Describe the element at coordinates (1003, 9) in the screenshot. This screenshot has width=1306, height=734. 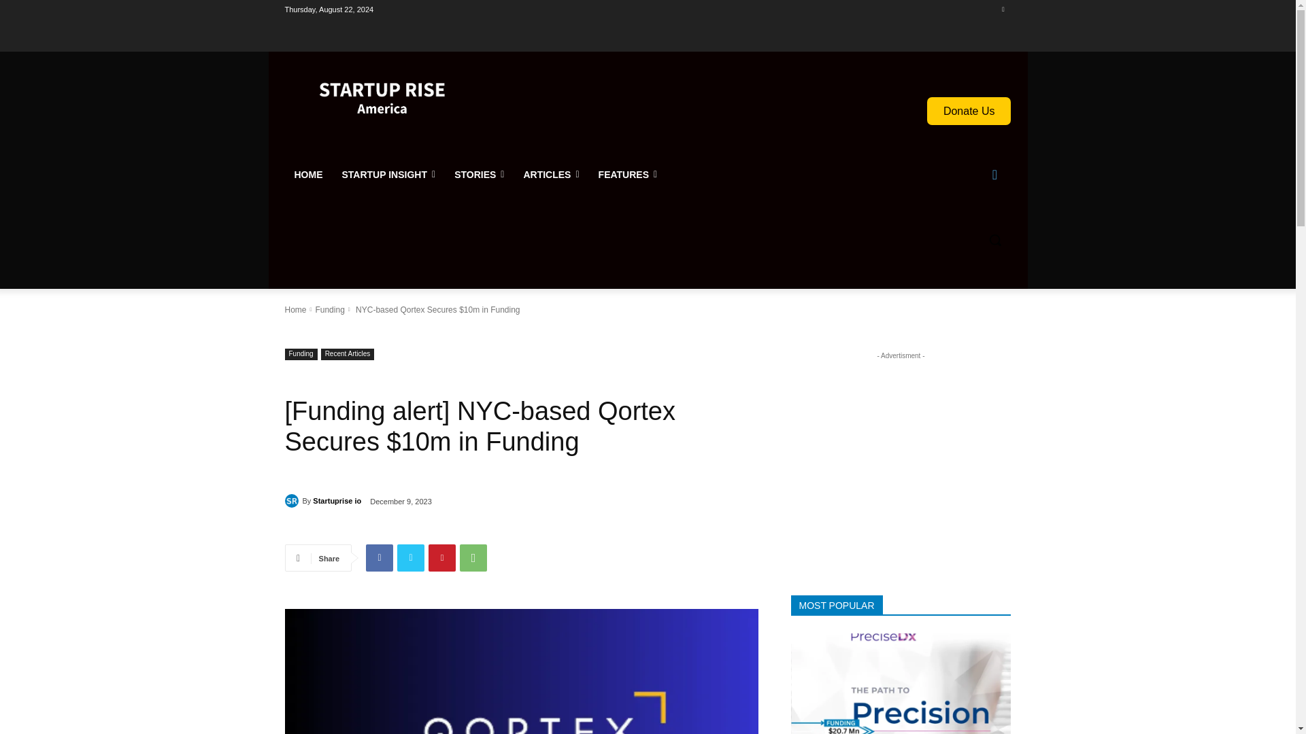
I see `Linkedin` at that location.